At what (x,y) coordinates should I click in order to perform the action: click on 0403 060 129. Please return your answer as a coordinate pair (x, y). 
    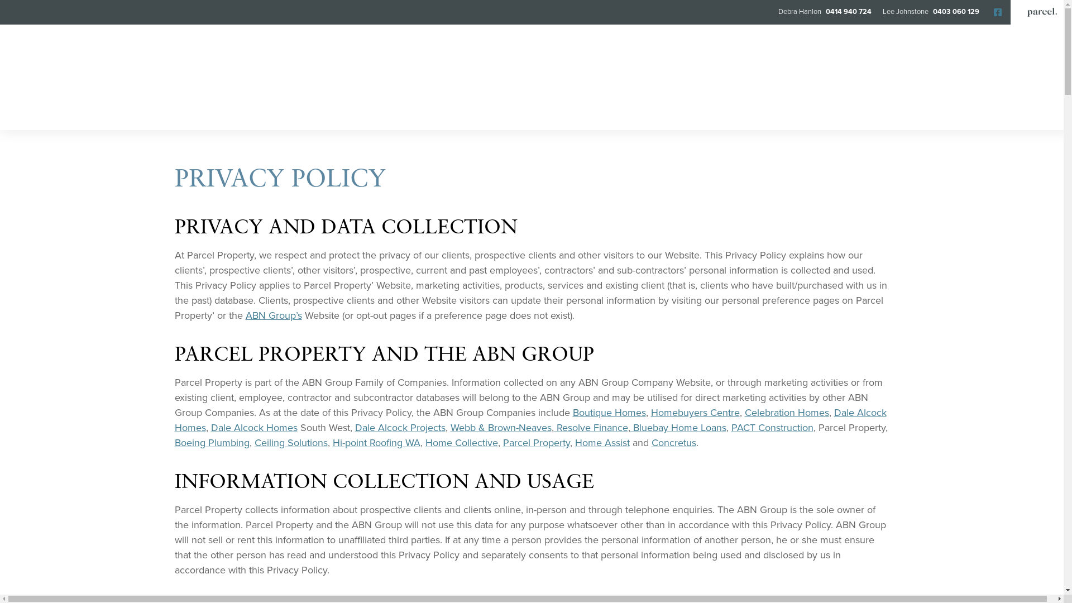
    Looking at the image, I should click on (955, 12).